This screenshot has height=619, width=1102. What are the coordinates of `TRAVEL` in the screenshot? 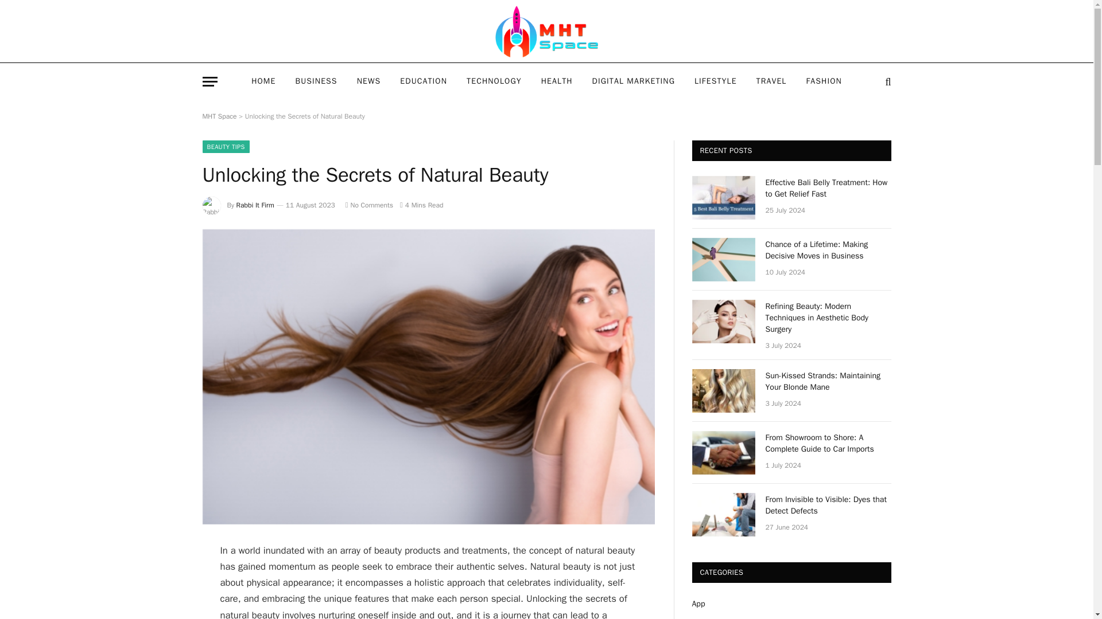 It's located at (771, 81).